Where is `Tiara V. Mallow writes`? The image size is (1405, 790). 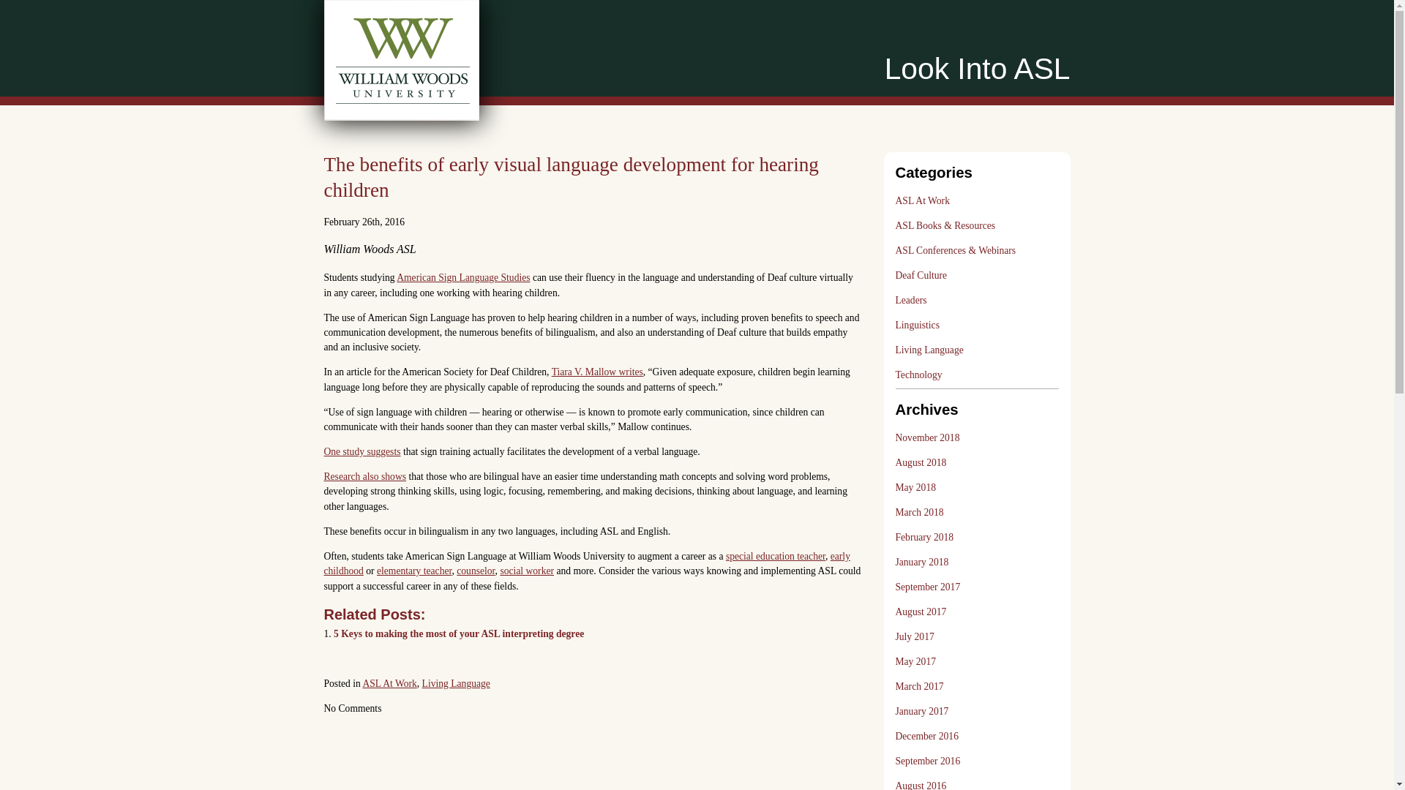 Tiara V. Mallow writes is located at coordinates (597, 372).